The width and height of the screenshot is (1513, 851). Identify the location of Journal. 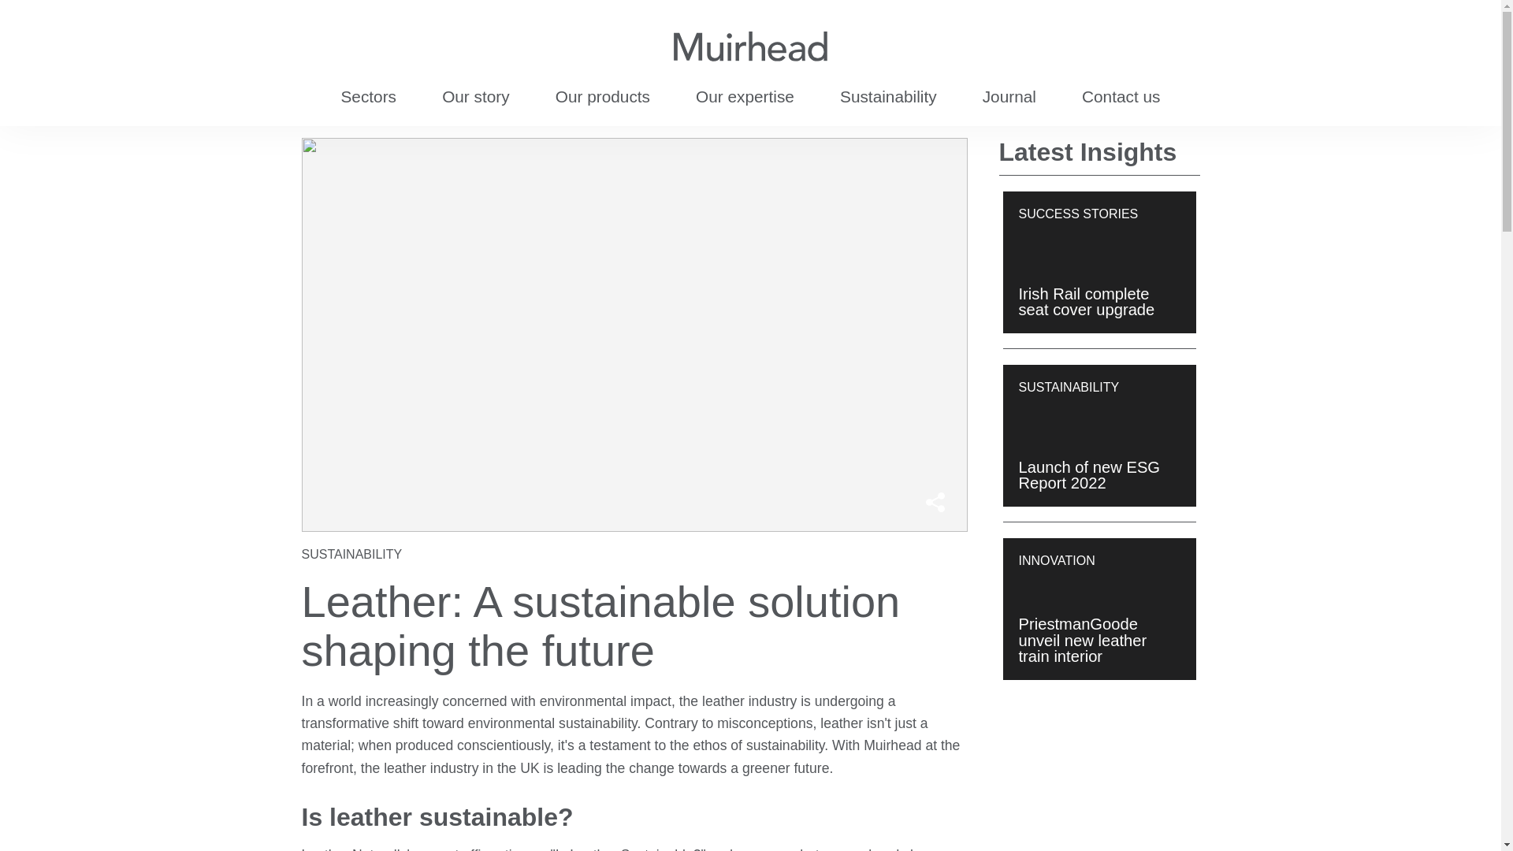
(1009, 96).